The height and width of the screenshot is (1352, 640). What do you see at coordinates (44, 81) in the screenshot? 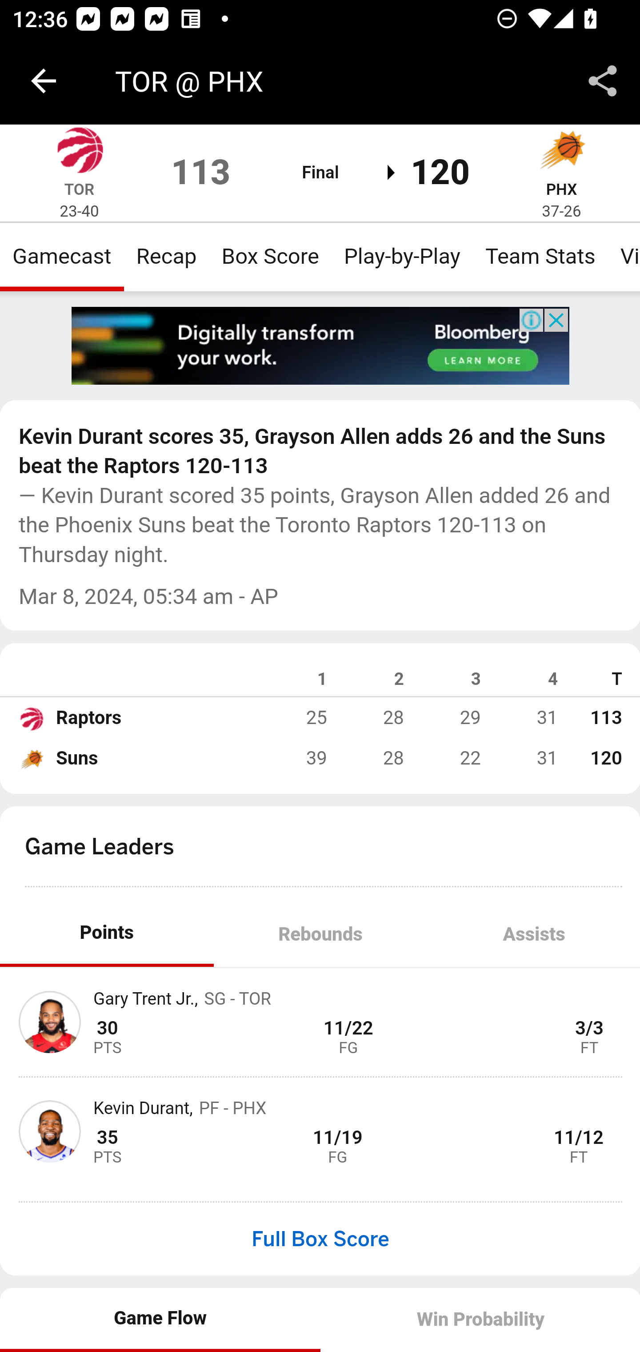
I see `Navigate up` at bounding box center [44, 81].